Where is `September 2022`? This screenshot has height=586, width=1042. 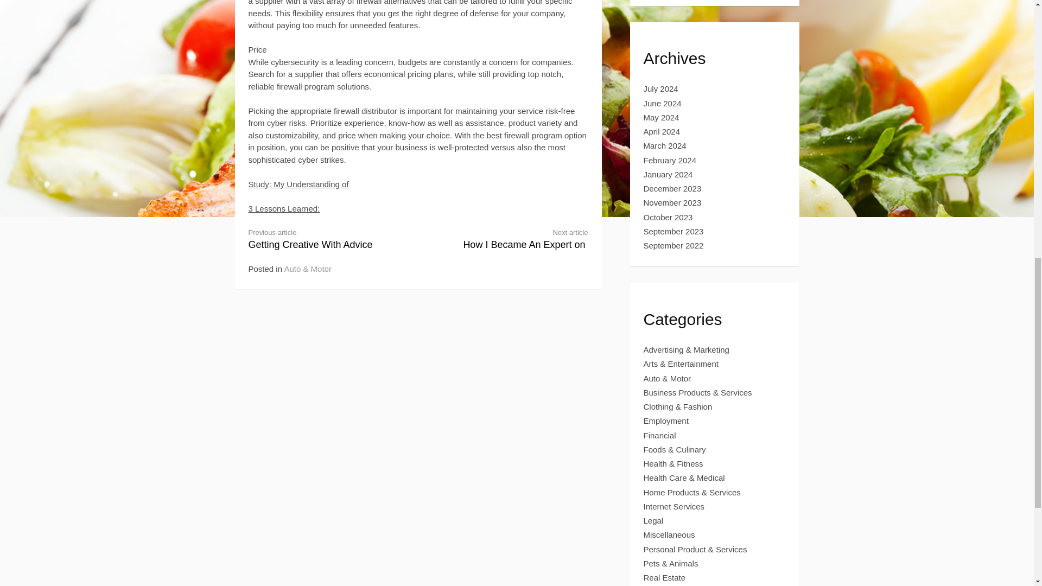
September 2022 is located at coordinates (670, 160).